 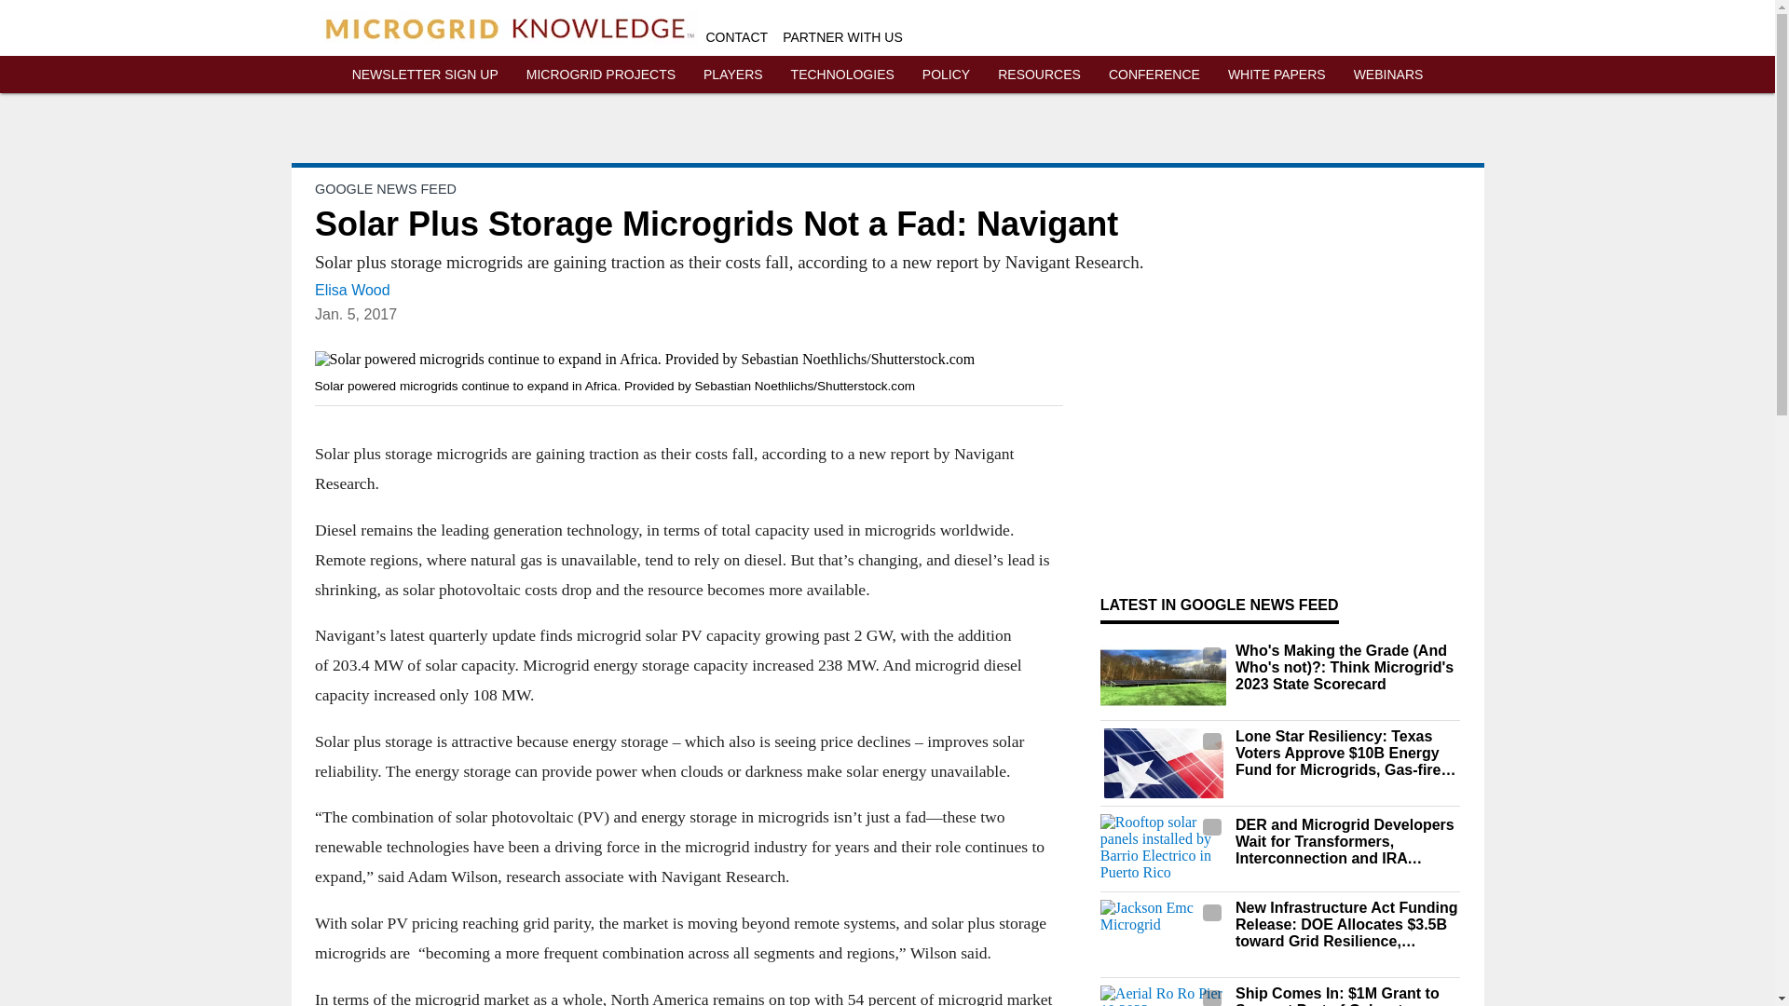 What do you see at coordinates (1039, 75) in the screenshot?
I see `RESOURCES` at bounding box center [1039, 75].